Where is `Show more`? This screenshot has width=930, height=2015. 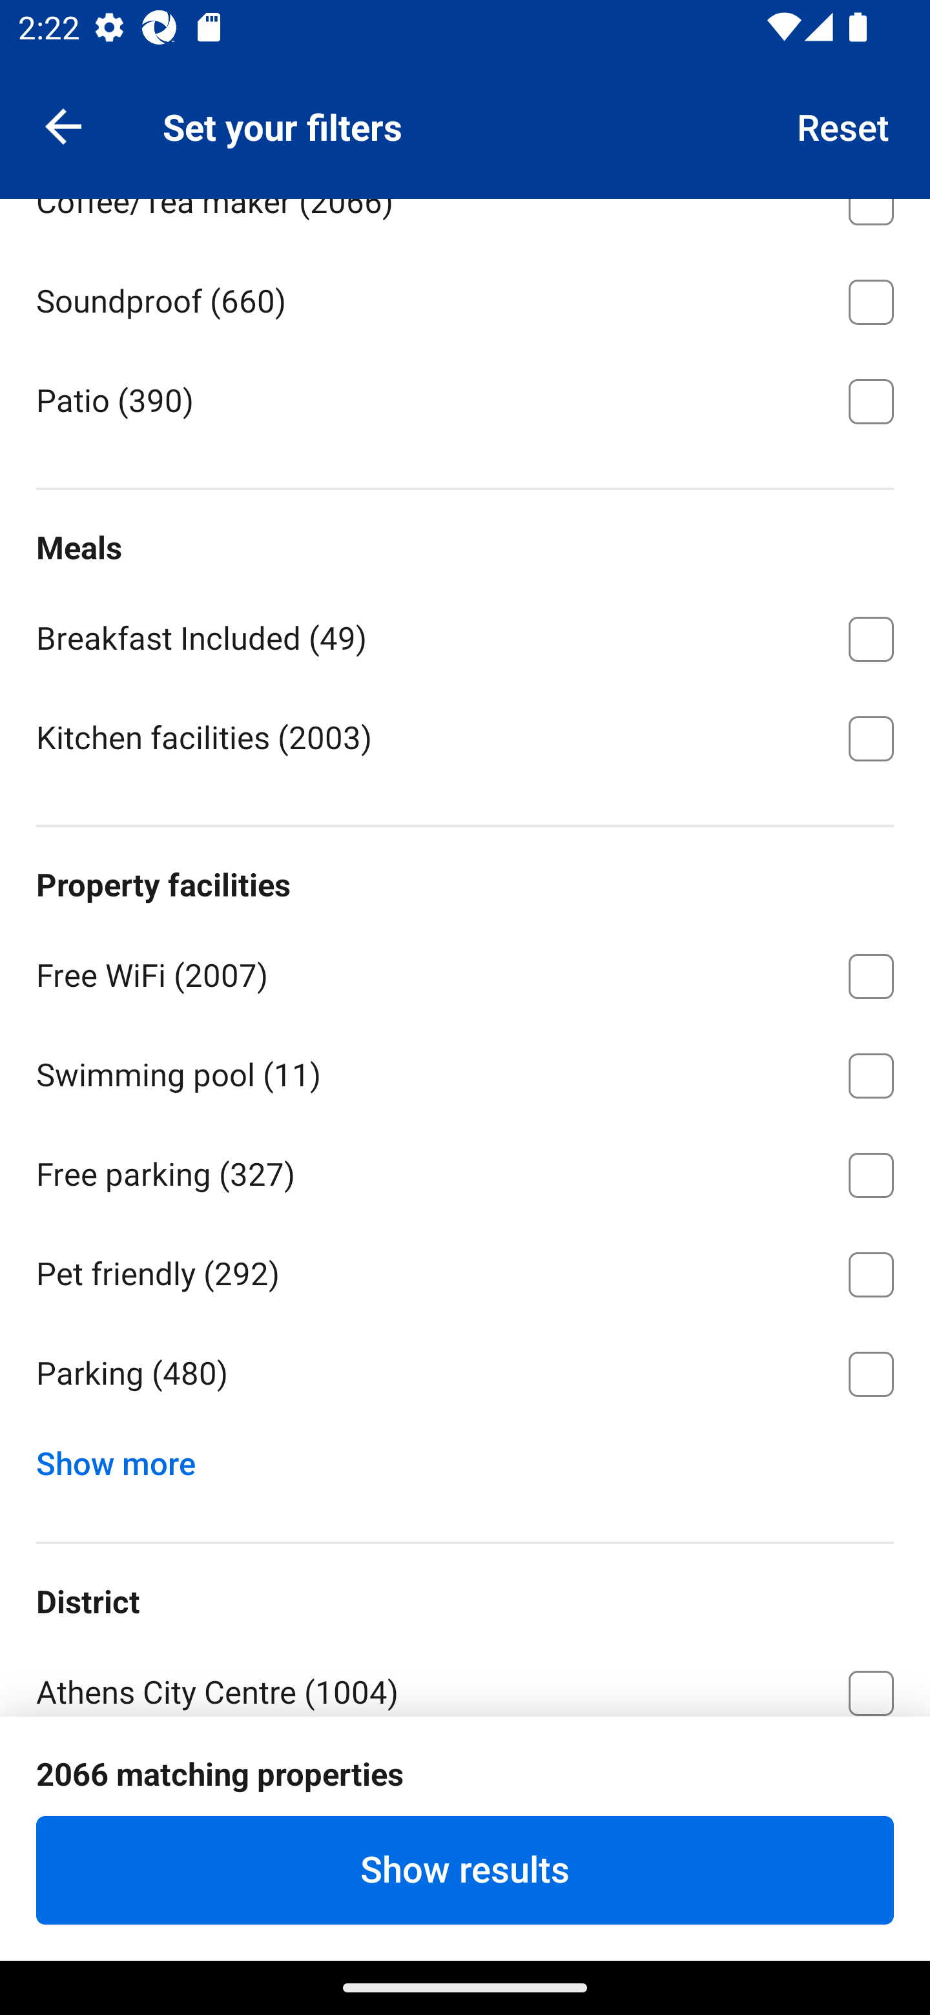
Show more is located at coordinates (125, 1458).